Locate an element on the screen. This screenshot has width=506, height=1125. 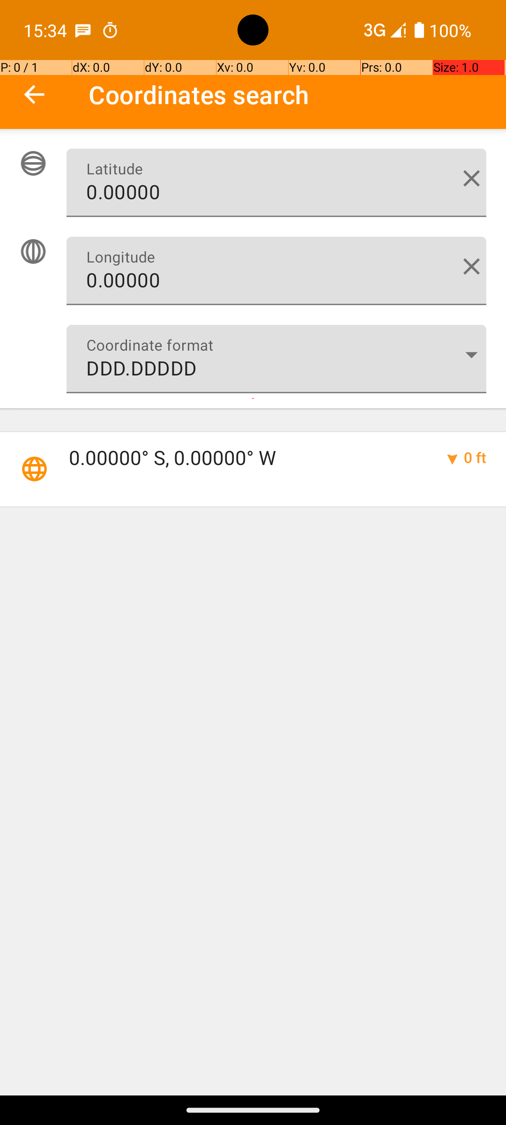
0 ft is located at coordinates (475, 457).